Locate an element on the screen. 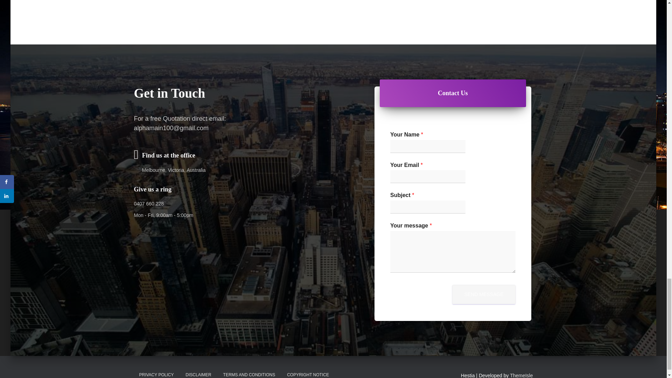 The image size is (672, 378). SEND MESSAGE is located at coordinates (484, 295).